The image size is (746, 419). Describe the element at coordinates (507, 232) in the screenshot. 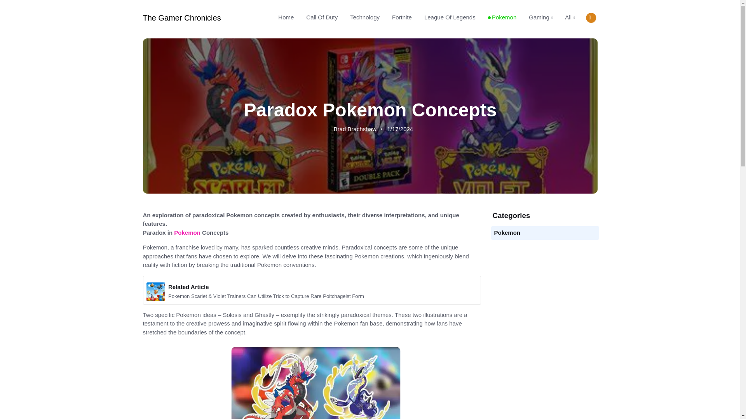

I see `Pokemon` at that location.